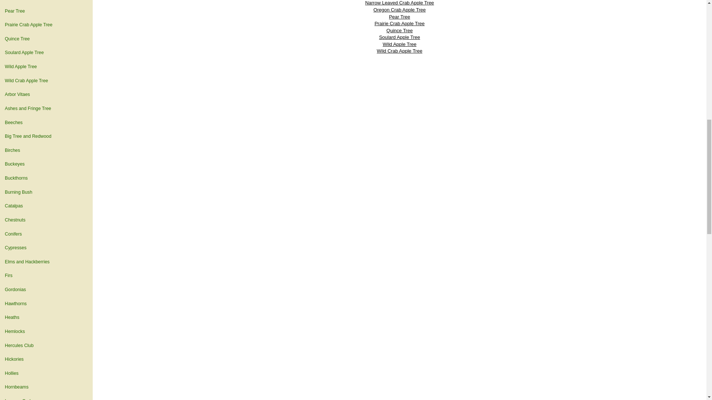  What do you see at coordinates (46, 11) in the screenshot?
I see `Pear Tree` at bounding box center [46, 11].